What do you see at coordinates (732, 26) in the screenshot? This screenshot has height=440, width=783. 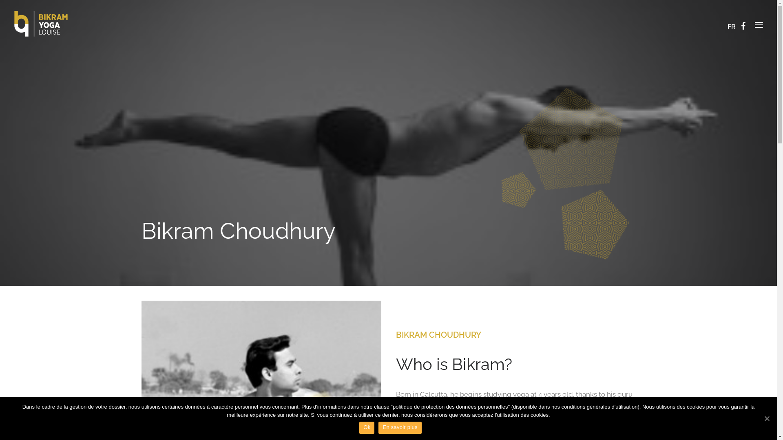 I see `FR` at bounding box center [732, 26].